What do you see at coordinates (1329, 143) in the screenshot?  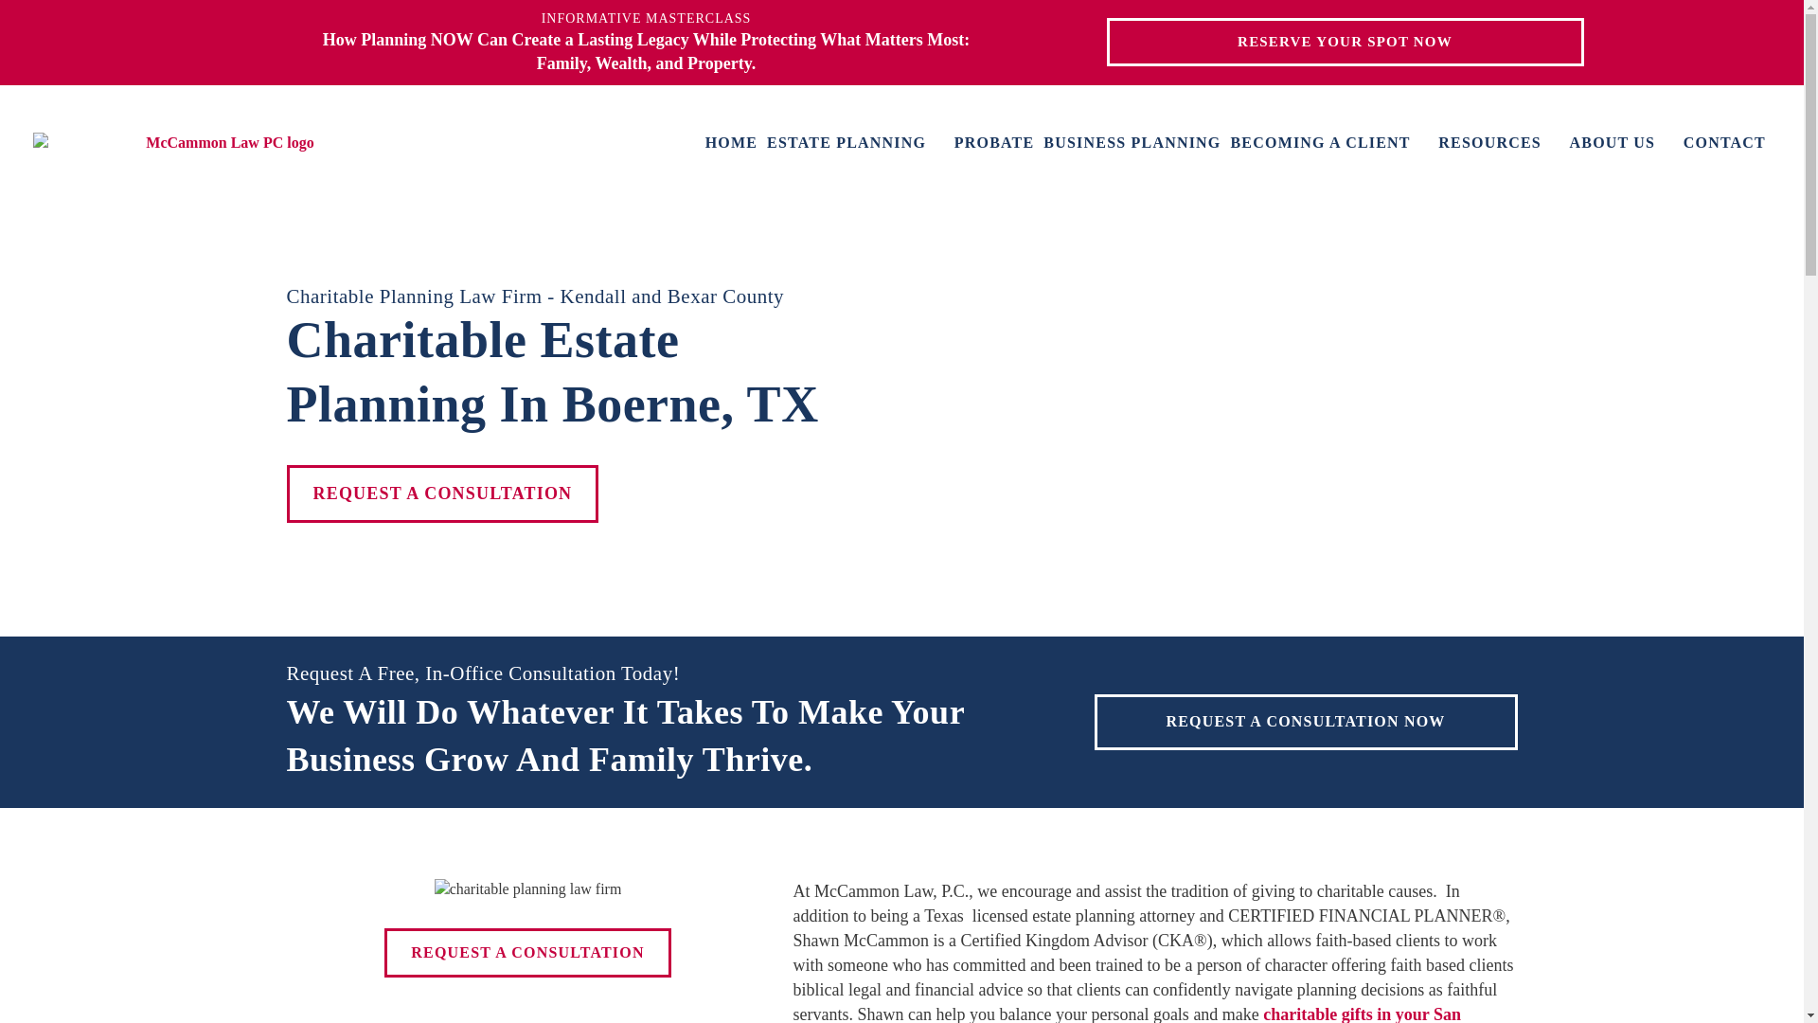 I see `BECOMING A CLIENT` at bounding box center [1329, 143].